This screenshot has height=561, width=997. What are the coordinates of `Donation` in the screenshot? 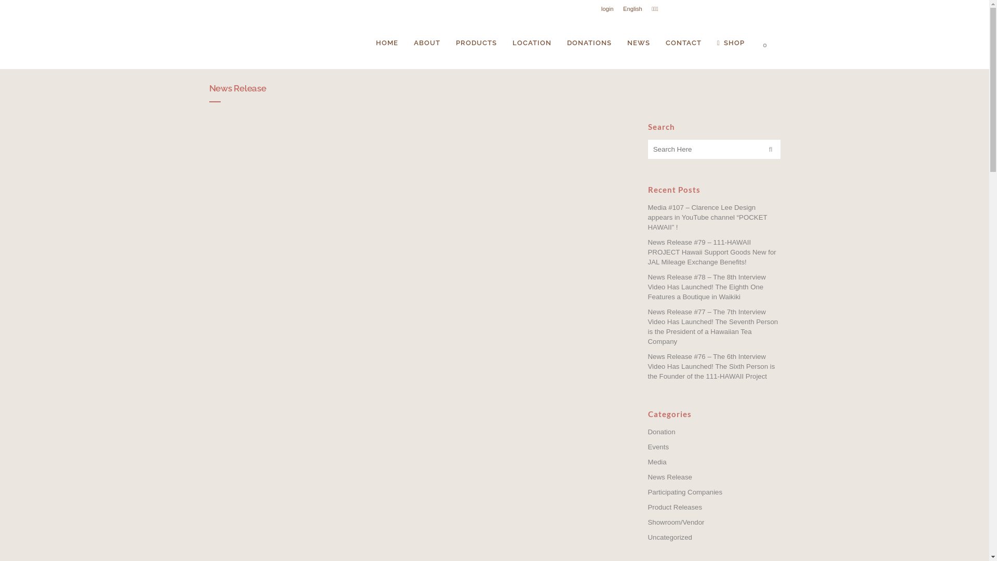 It's located at (662, 432).